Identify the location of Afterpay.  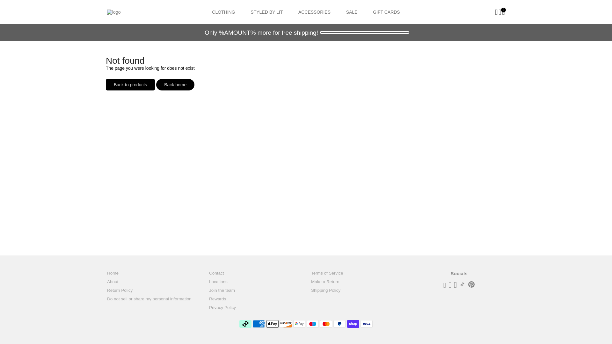
(245, 324).